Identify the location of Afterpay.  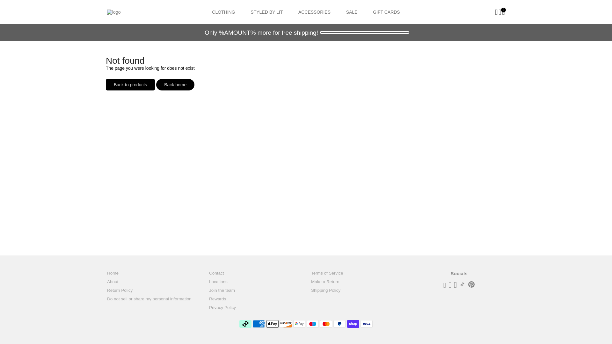
(245, 324).